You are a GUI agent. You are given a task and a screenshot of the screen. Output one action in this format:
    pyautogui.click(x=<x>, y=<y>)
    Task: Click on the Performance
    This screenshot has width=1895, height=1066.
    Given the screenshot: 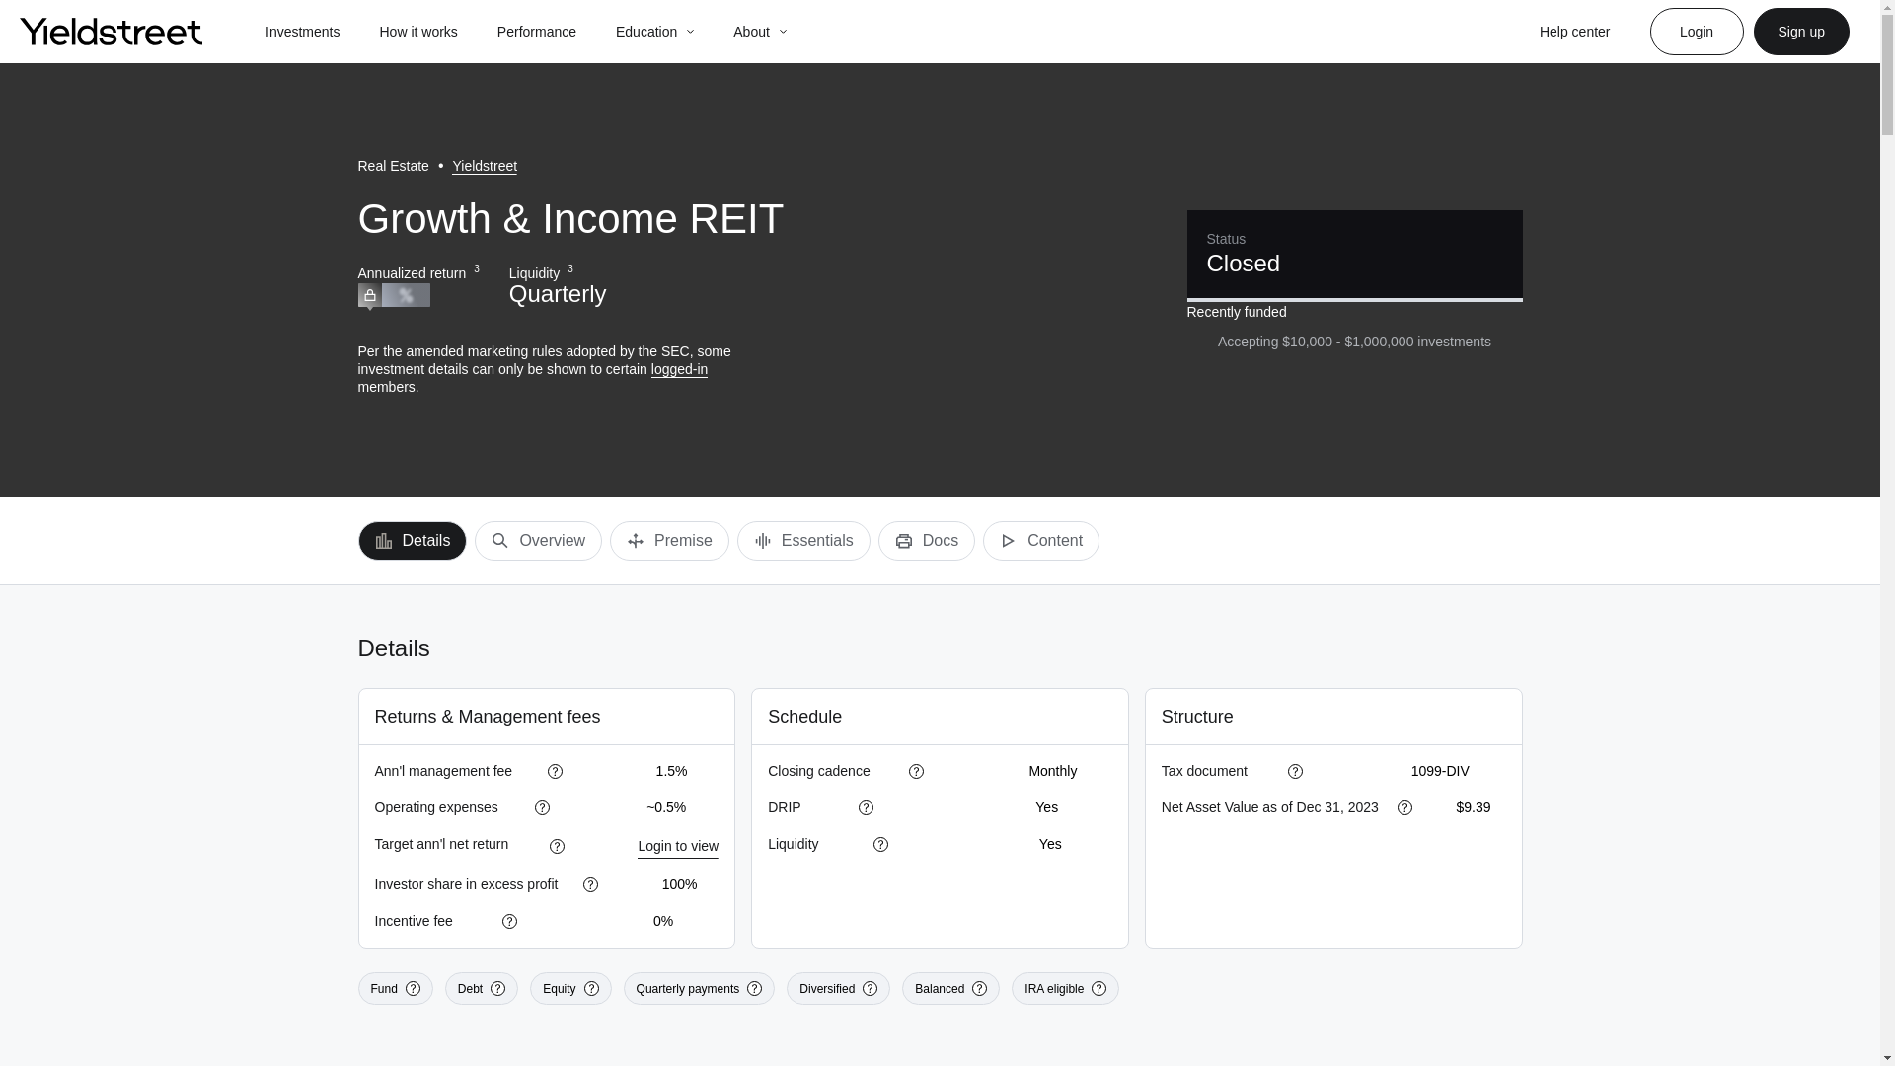 What is the action you would take?
    pyautogui.click(x=536, y=32)
    